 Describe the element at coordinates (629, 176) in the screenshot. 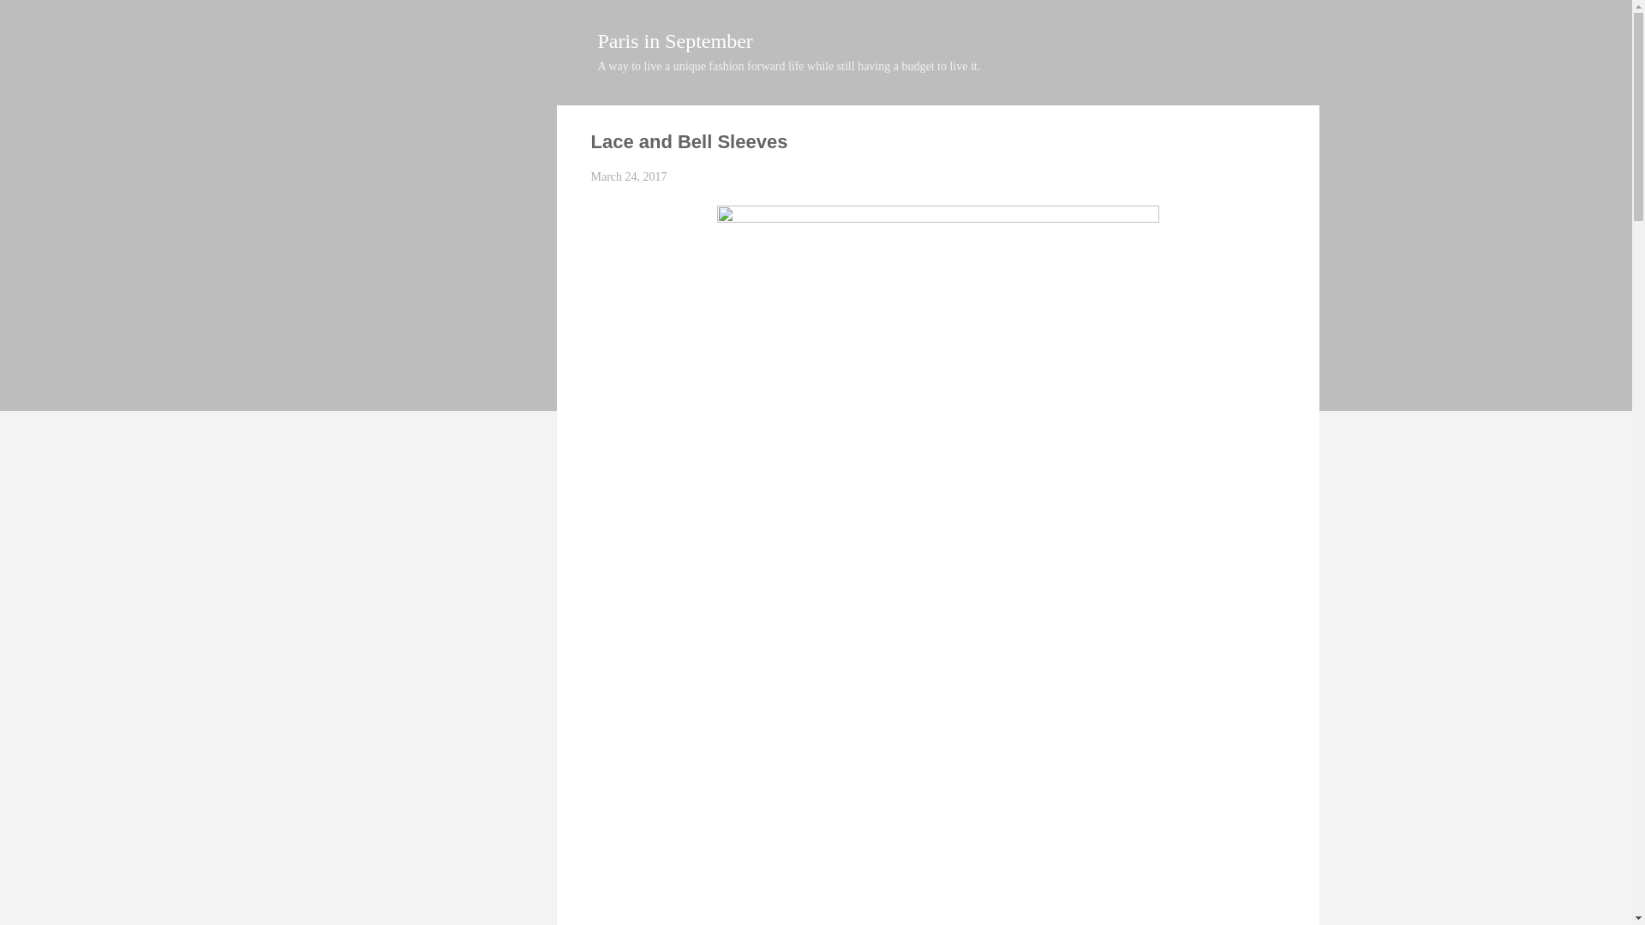

I see `permanent link` at that location.